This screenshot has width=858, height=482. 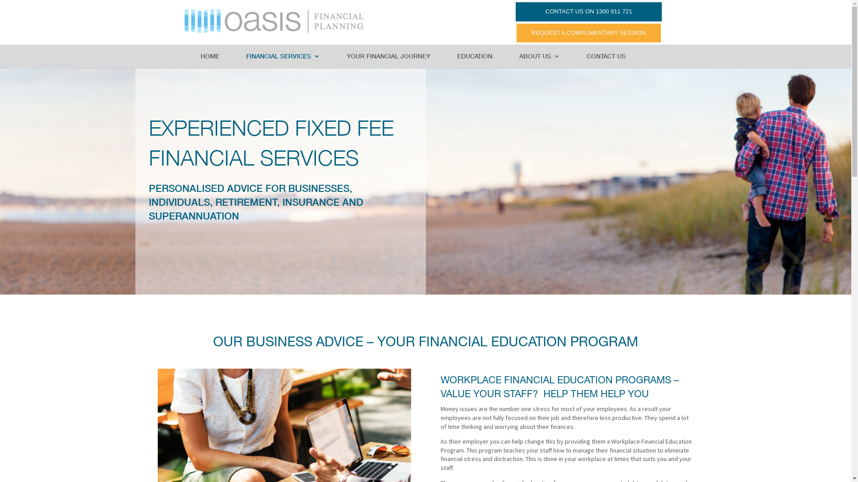 What do you see at coordinates (589, 33) in the screenshot?
I see `REQUEST A COMPLIMENTARY SESSION` at bounding box center [589, 33].